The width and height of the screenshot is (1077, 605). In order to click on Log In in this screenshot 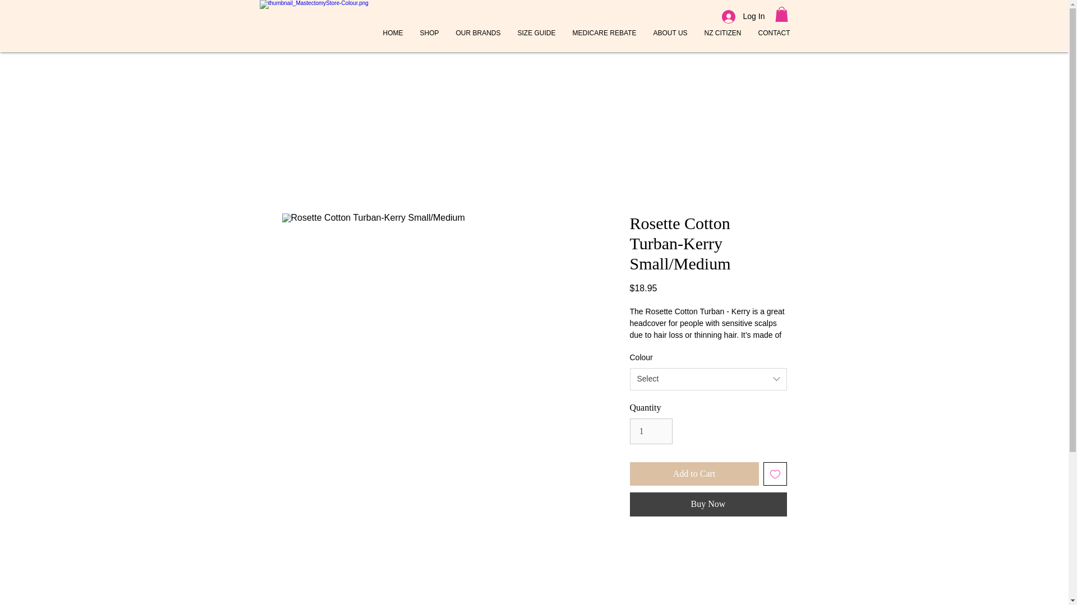, I will do `click(735, 16)`.